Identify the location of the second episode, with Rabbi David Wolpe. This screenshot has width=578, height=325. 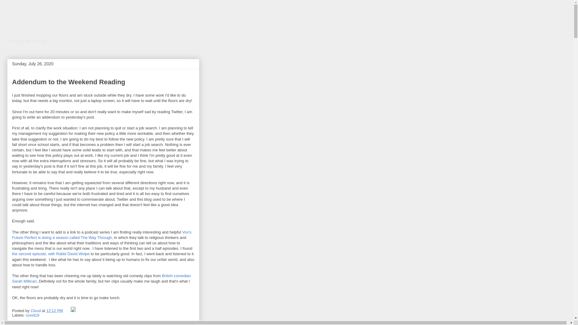
(51, 254).